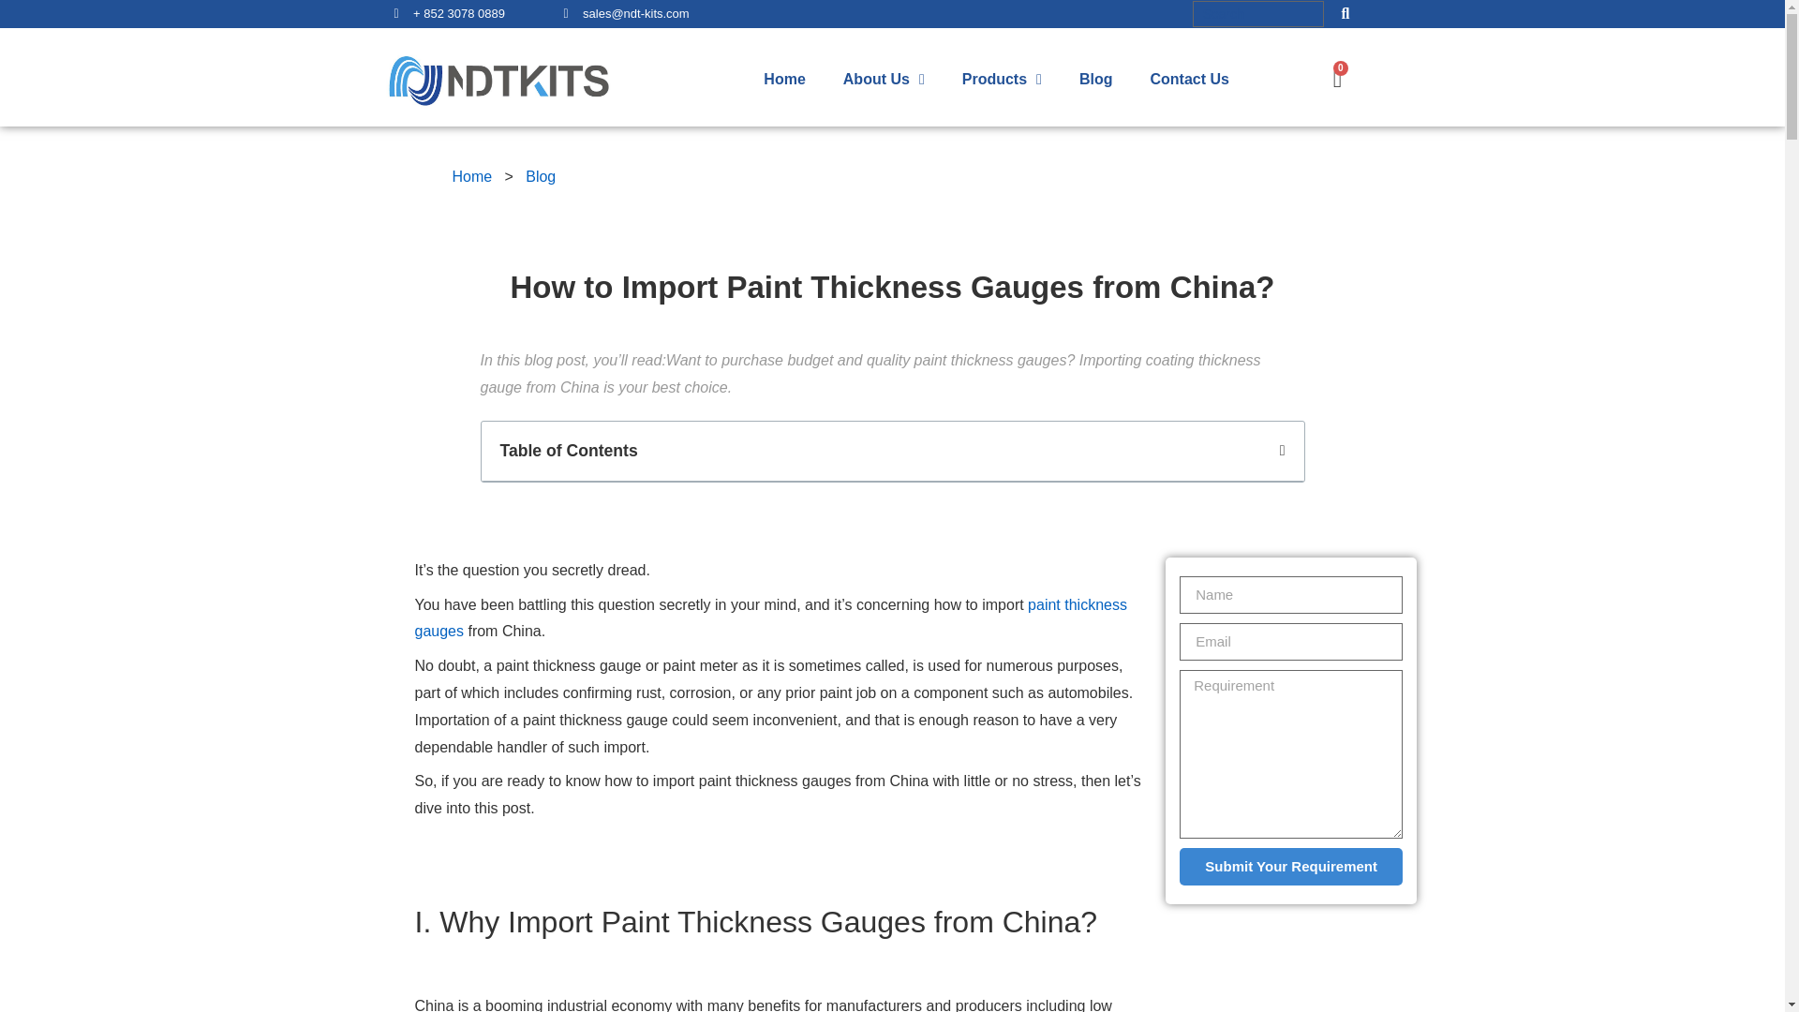  Describe the element at coordinates (1002, 80) in the screenshot. I see `Products` at that location.